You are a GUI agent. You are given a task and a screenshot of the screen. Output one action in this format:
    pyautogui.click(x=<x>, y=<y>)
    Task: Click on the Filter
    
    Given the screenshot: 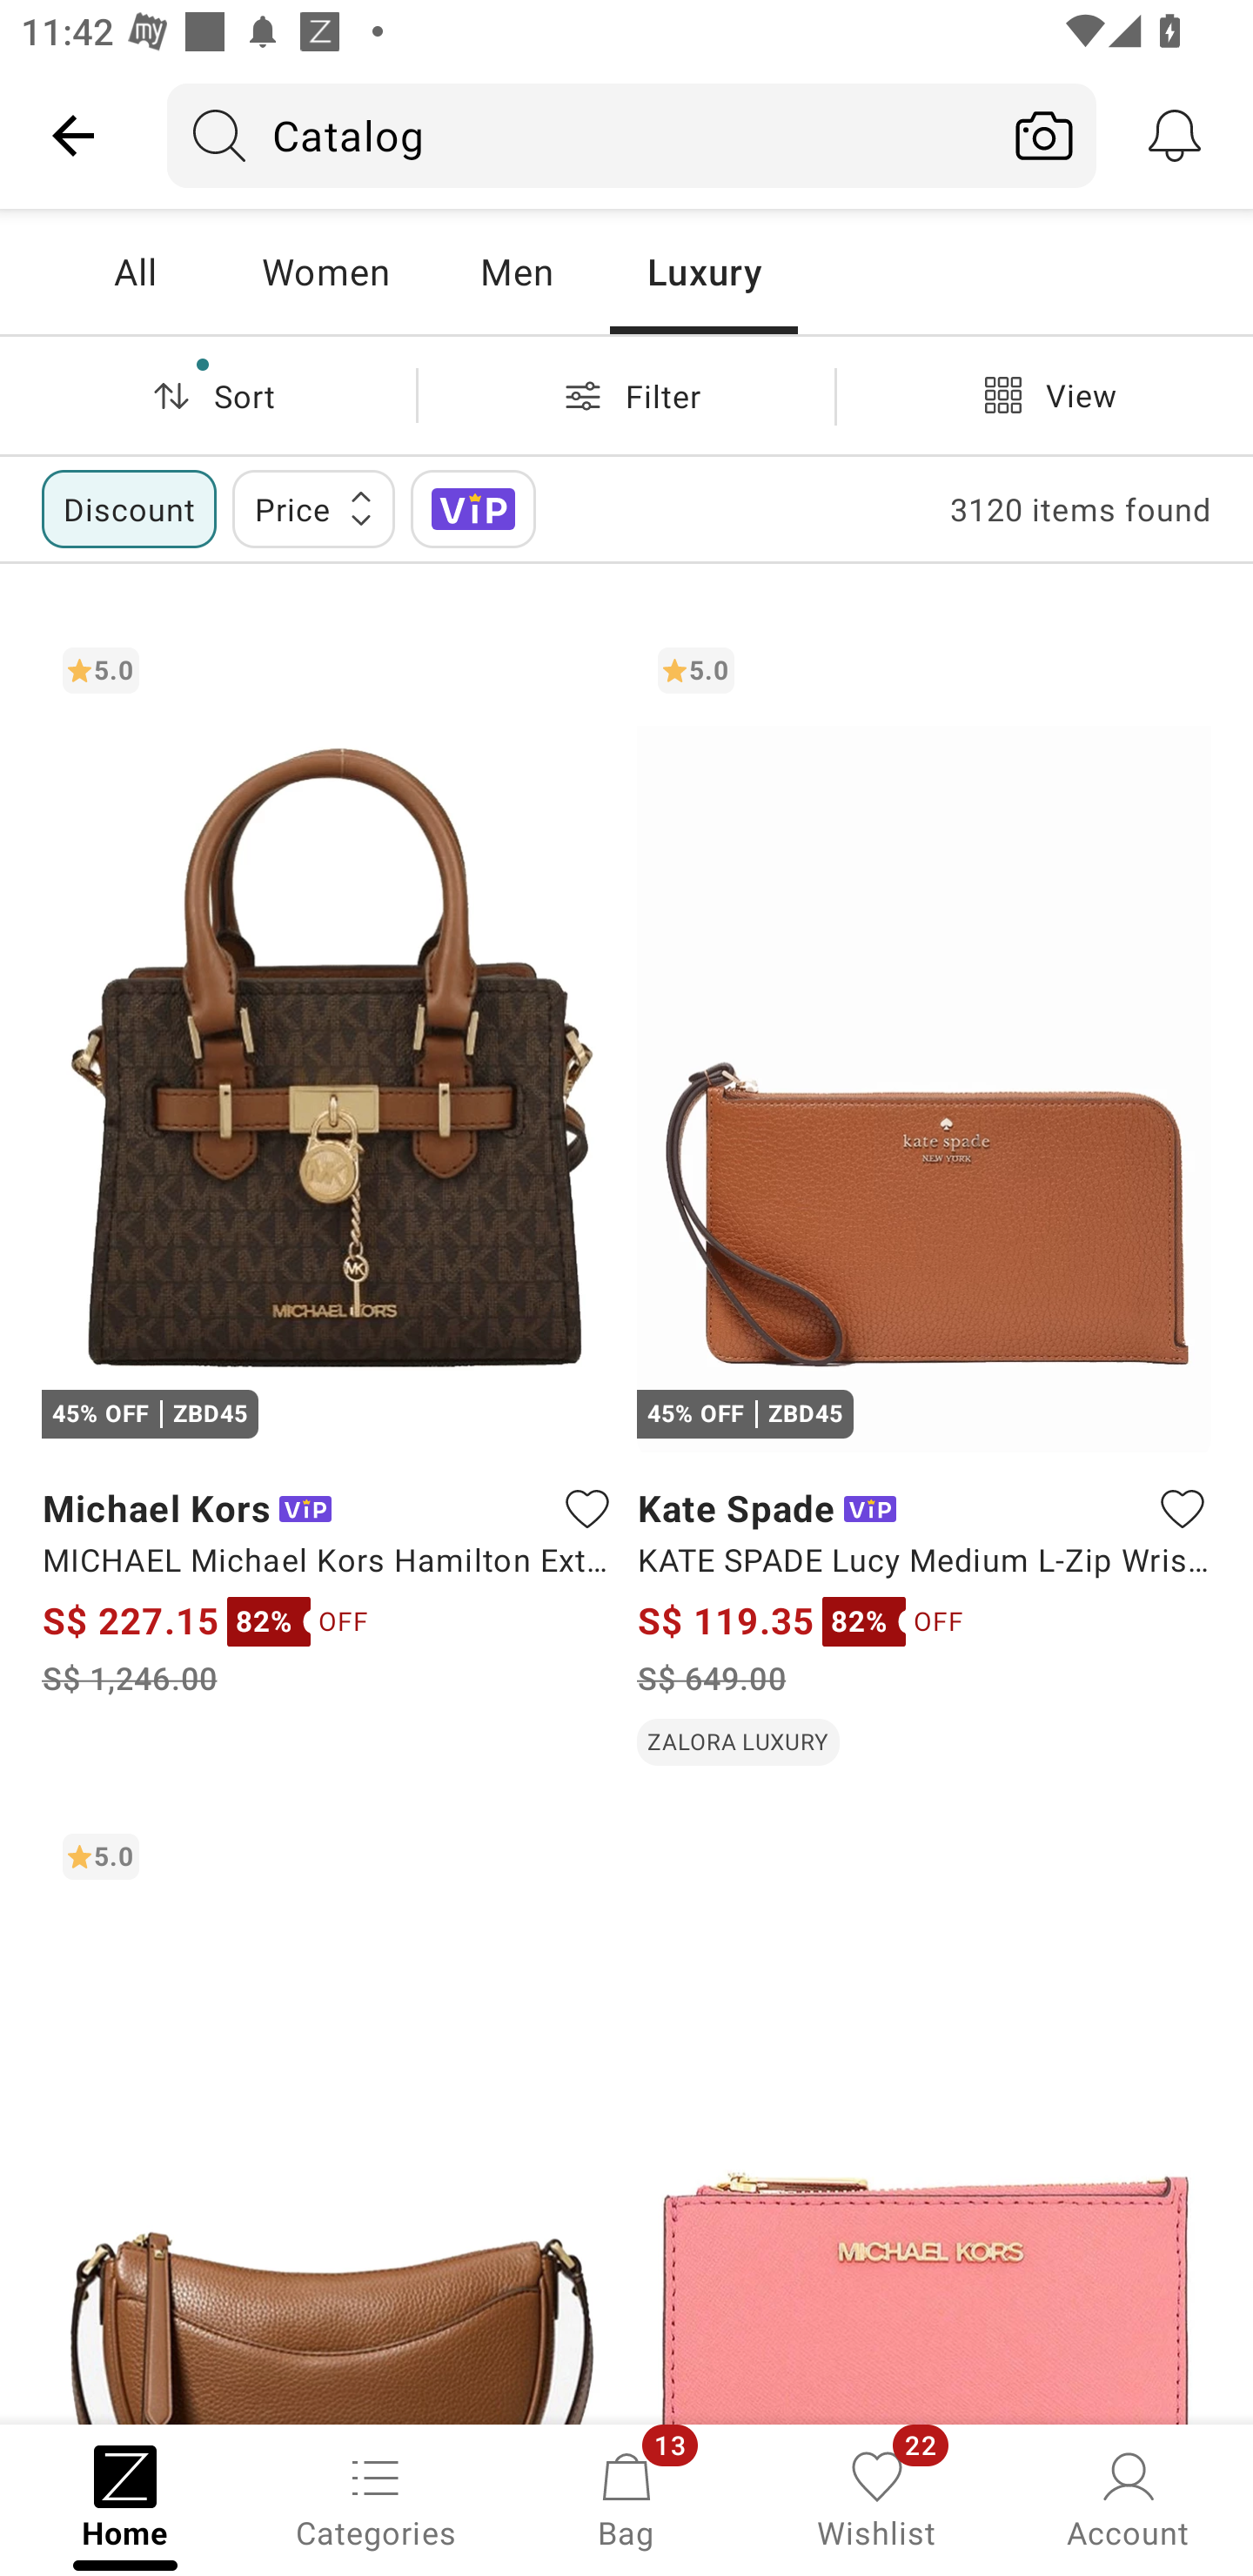 What is the action you would take?
    pyautogui.click(x=626, y=395)
    